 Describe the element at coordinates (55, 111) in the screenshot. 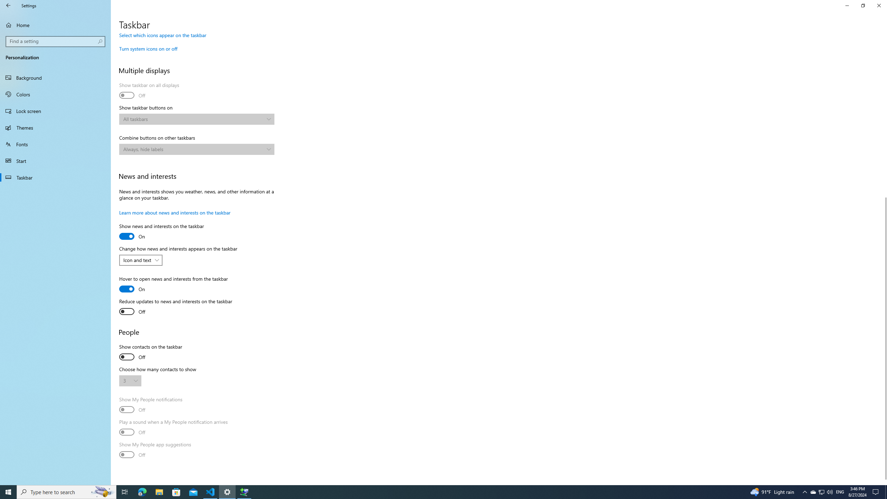

I see `Lock screen` at that location.